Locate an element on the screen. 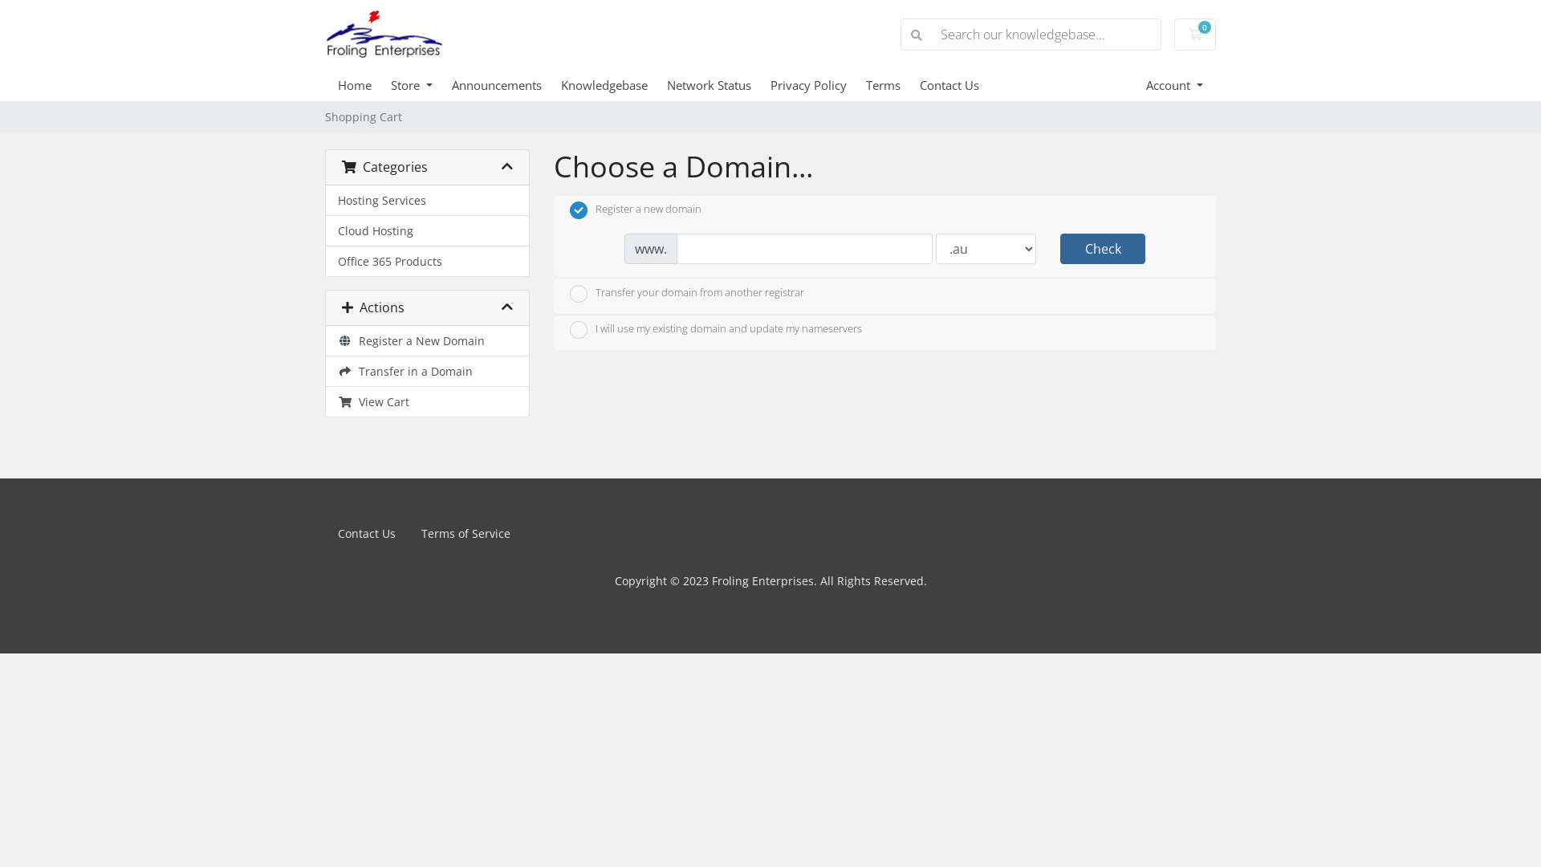  Office 365 Products is located at coordinates (427, 262).